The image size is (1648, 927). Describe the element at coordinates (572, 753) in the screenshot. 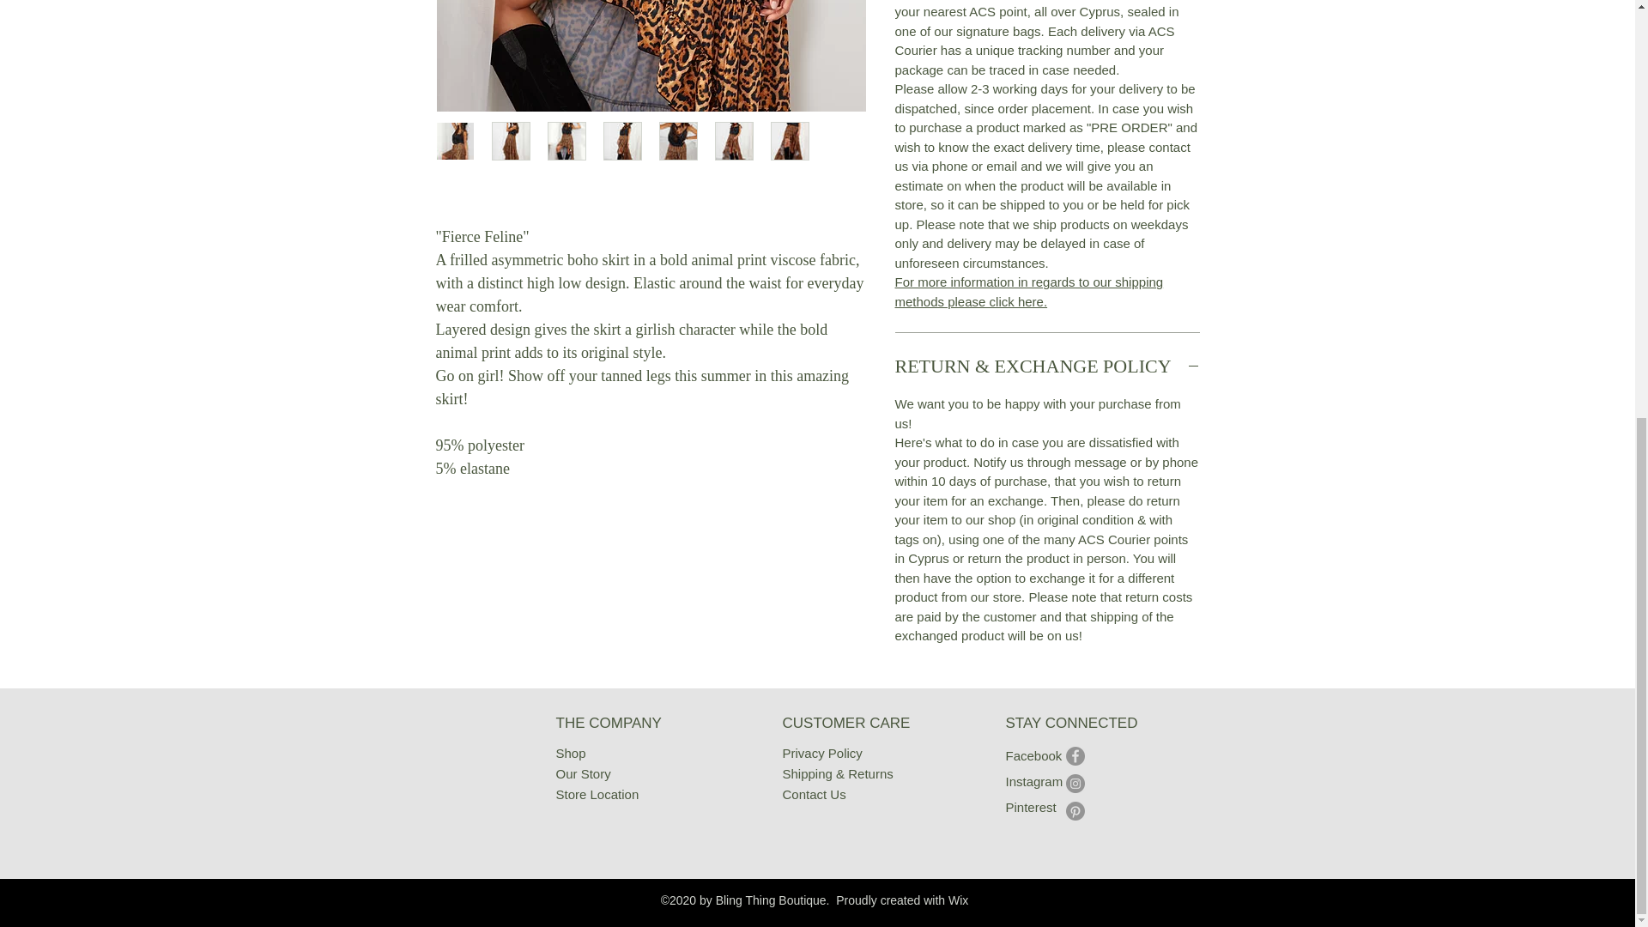

I see `Shop` at that location.